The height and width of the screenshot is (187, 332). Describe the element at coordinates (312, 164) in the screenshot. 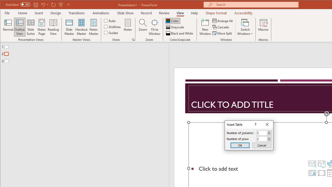

I see `Stock Images` at that location.